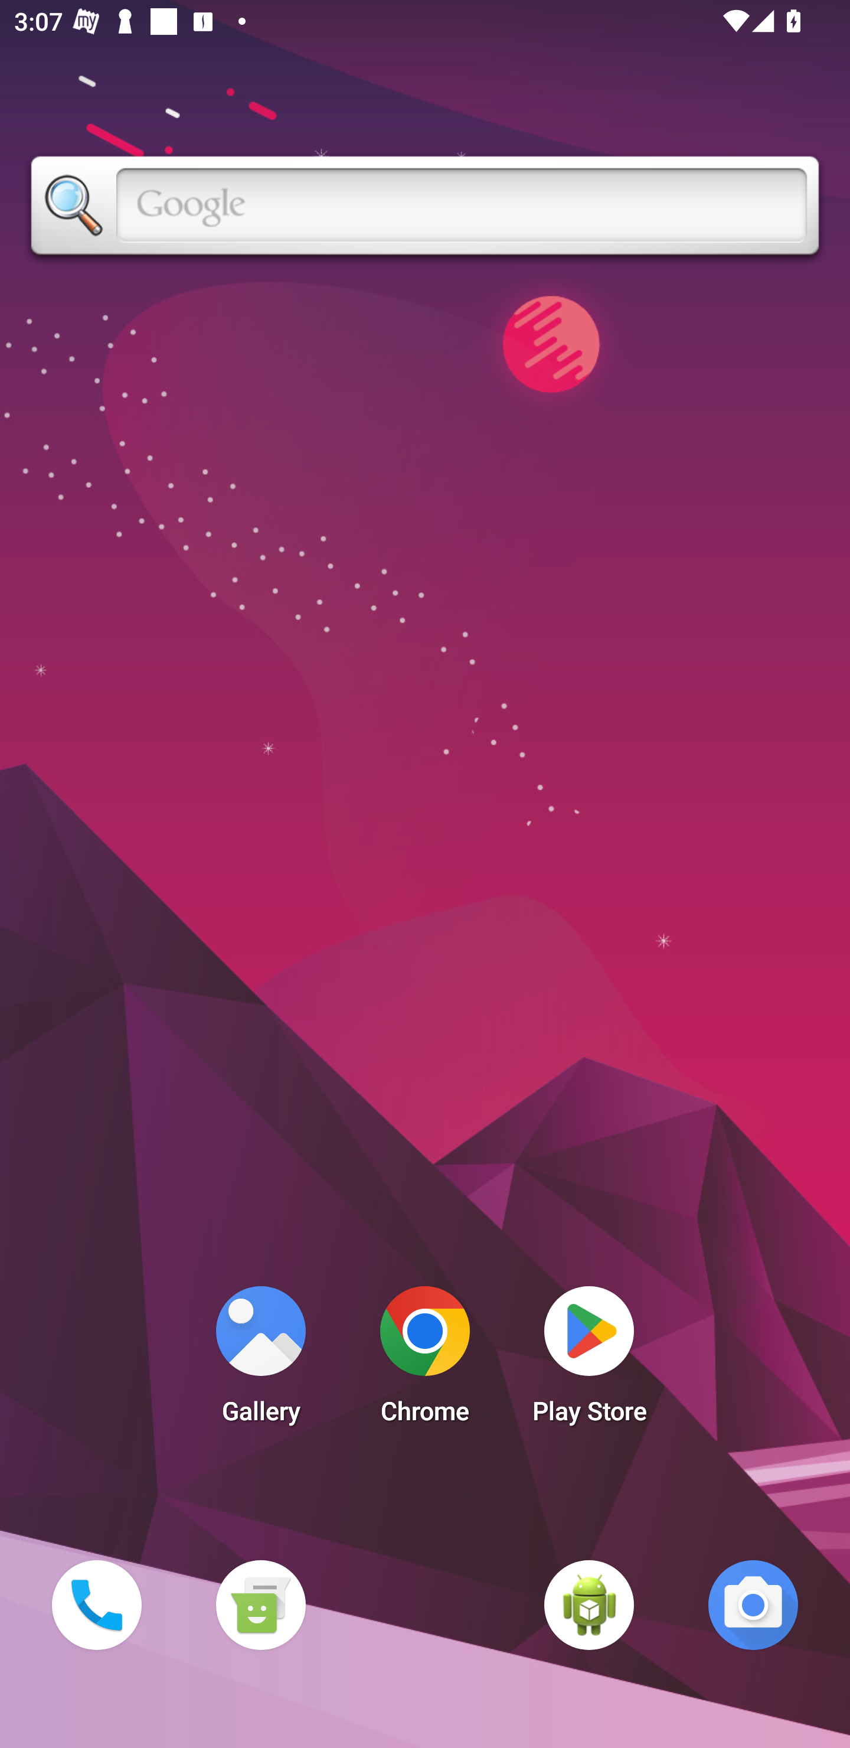 This screenshot has width=850, height=1748. Describe the element at coordinates (96, 1604) in the screenshot. I see `Phone` at that location.